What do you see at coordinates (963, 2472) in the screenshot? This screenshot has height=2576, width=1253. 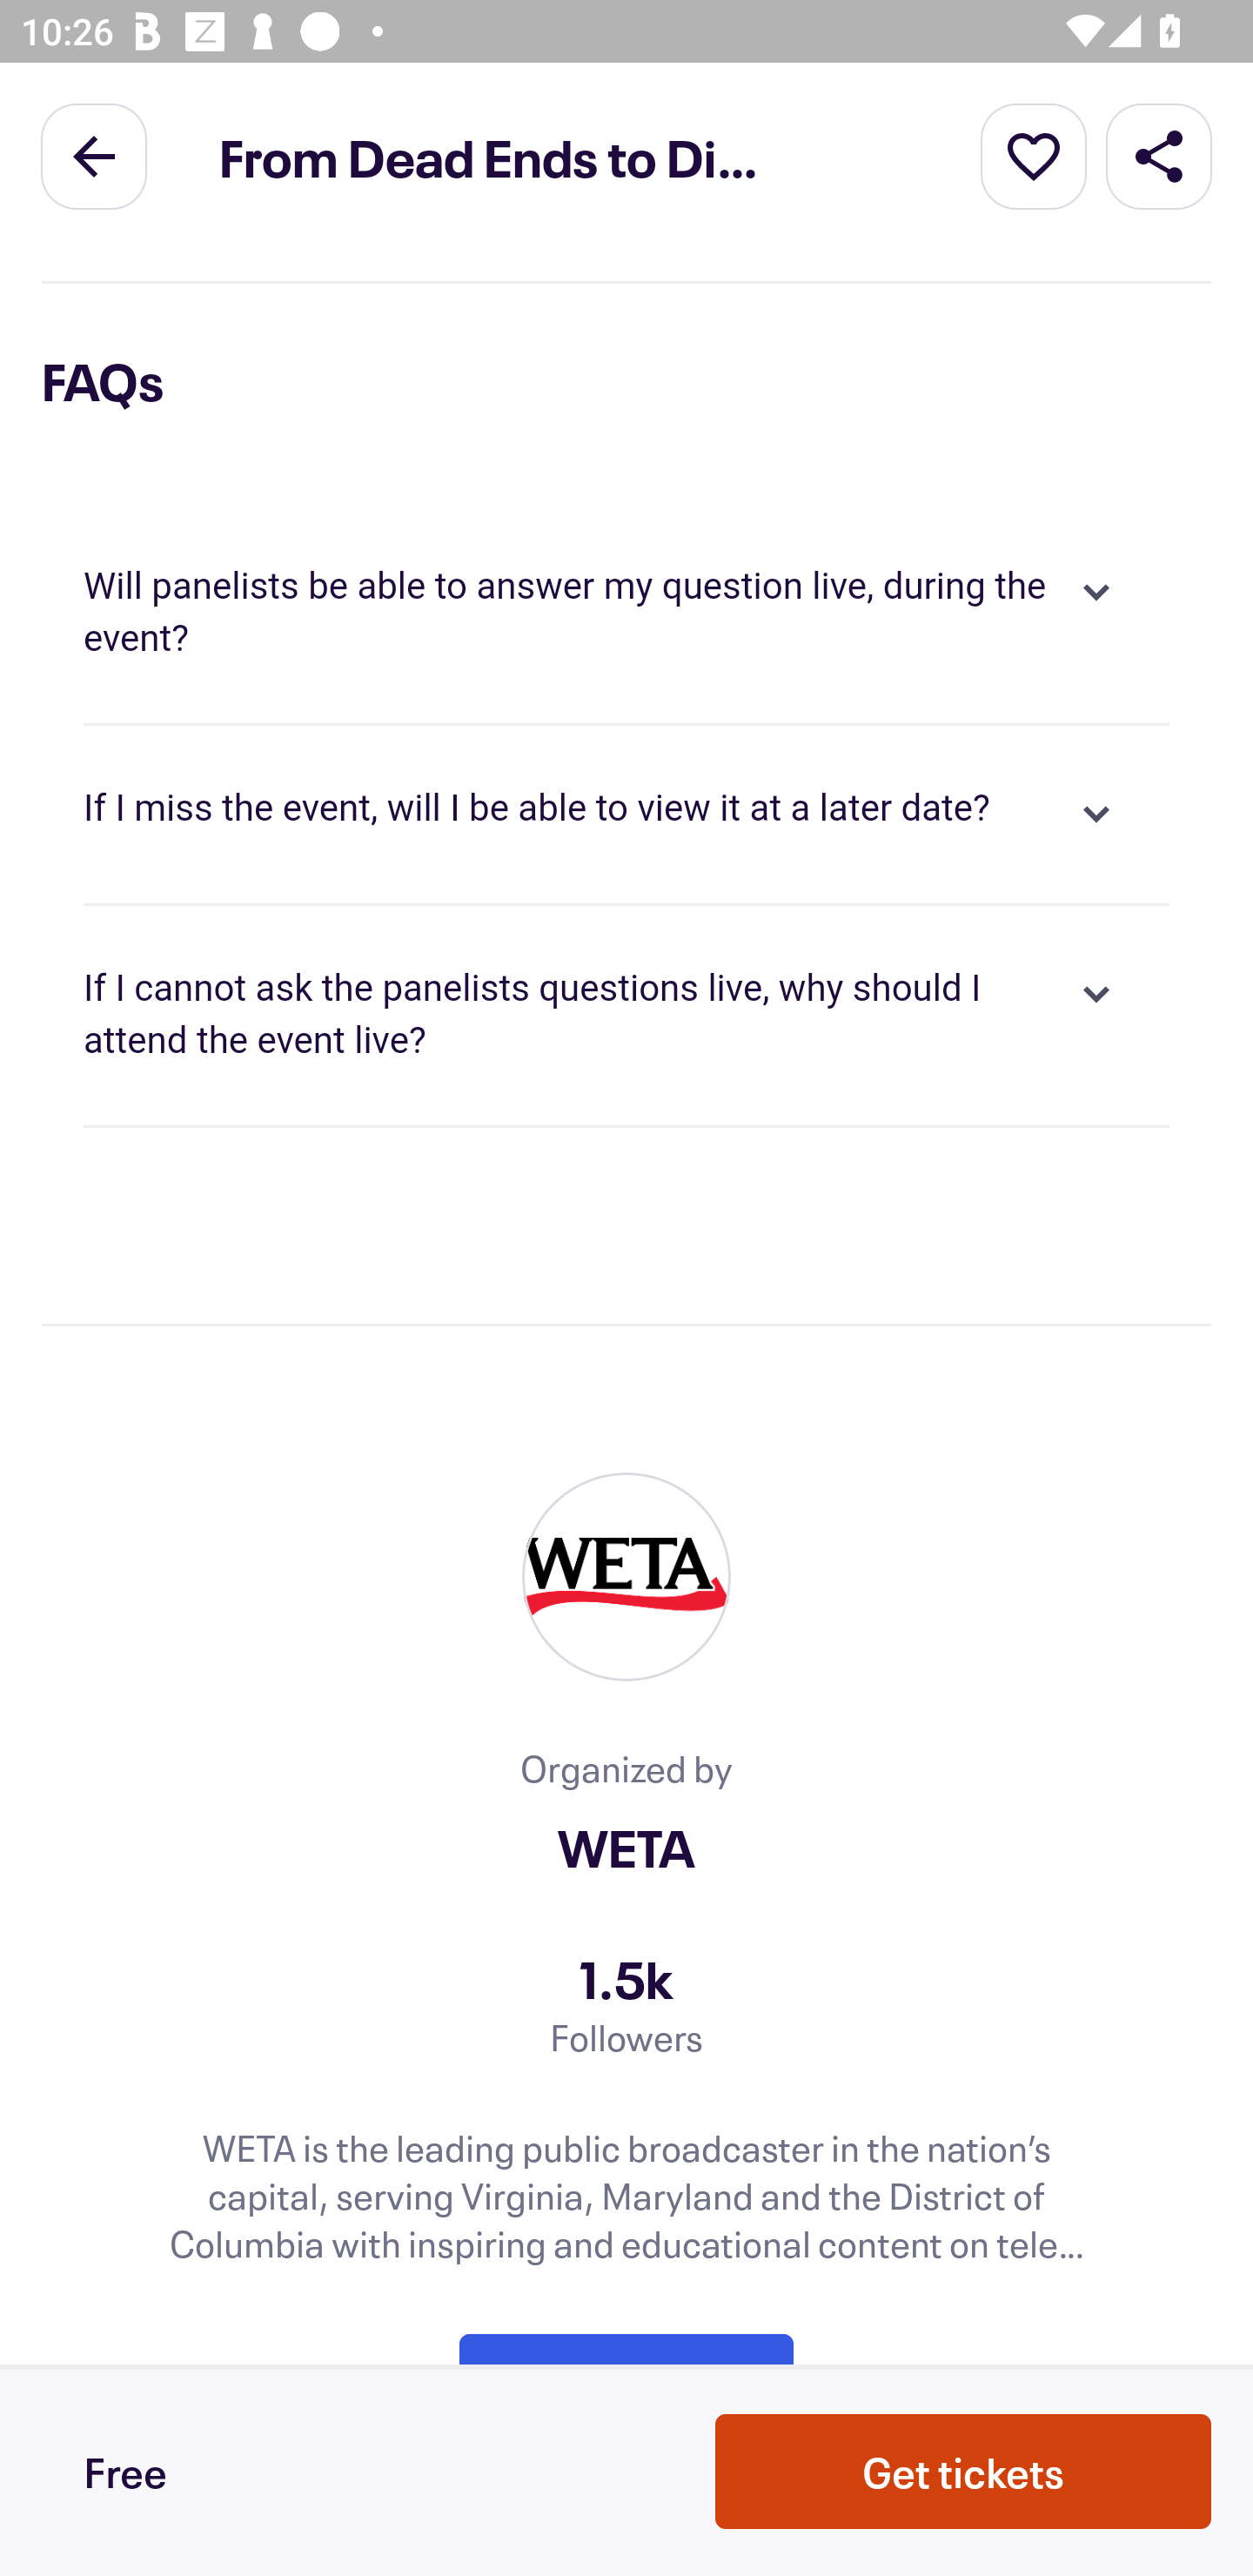 I see `Get tickets` at bounding box center [963, 2472].